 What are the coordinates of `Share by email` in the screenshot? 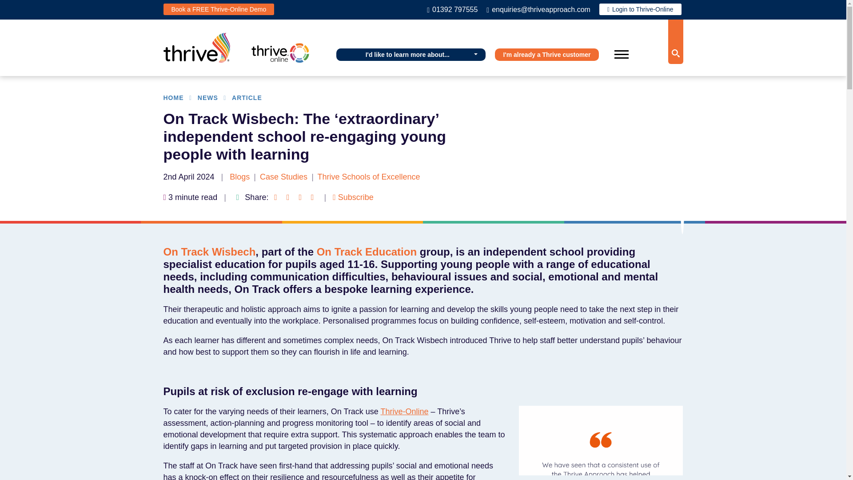 It's located at (312, 197).